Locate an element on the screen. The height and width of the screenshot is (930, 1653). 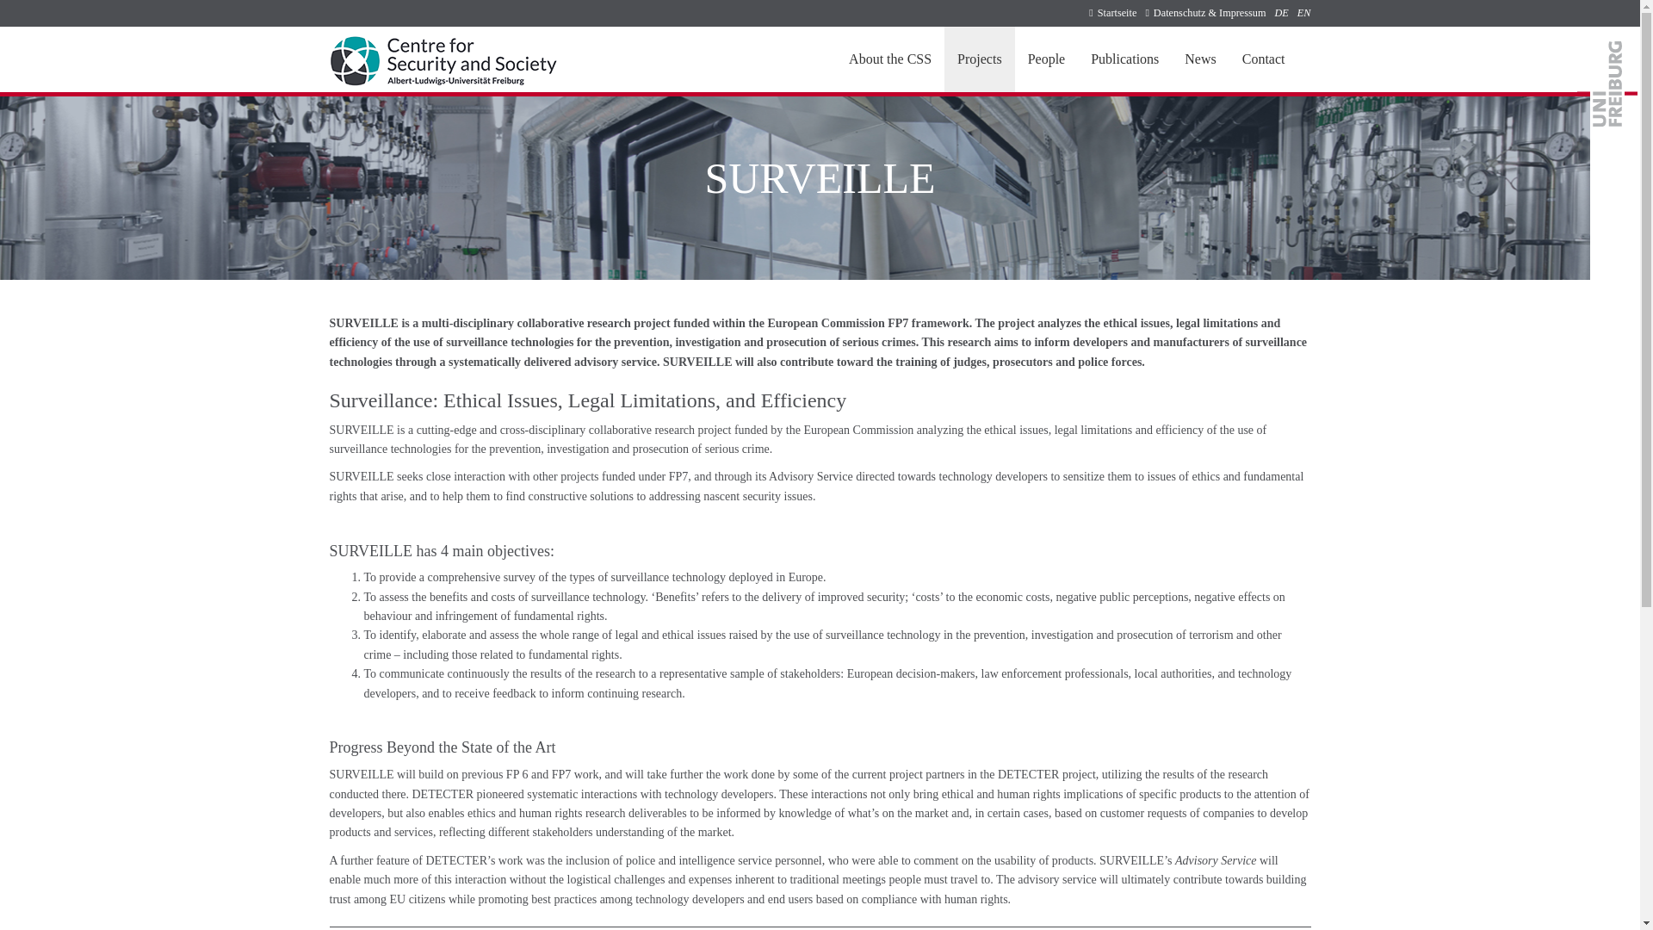
Projects is located at coordinates (979, 59).